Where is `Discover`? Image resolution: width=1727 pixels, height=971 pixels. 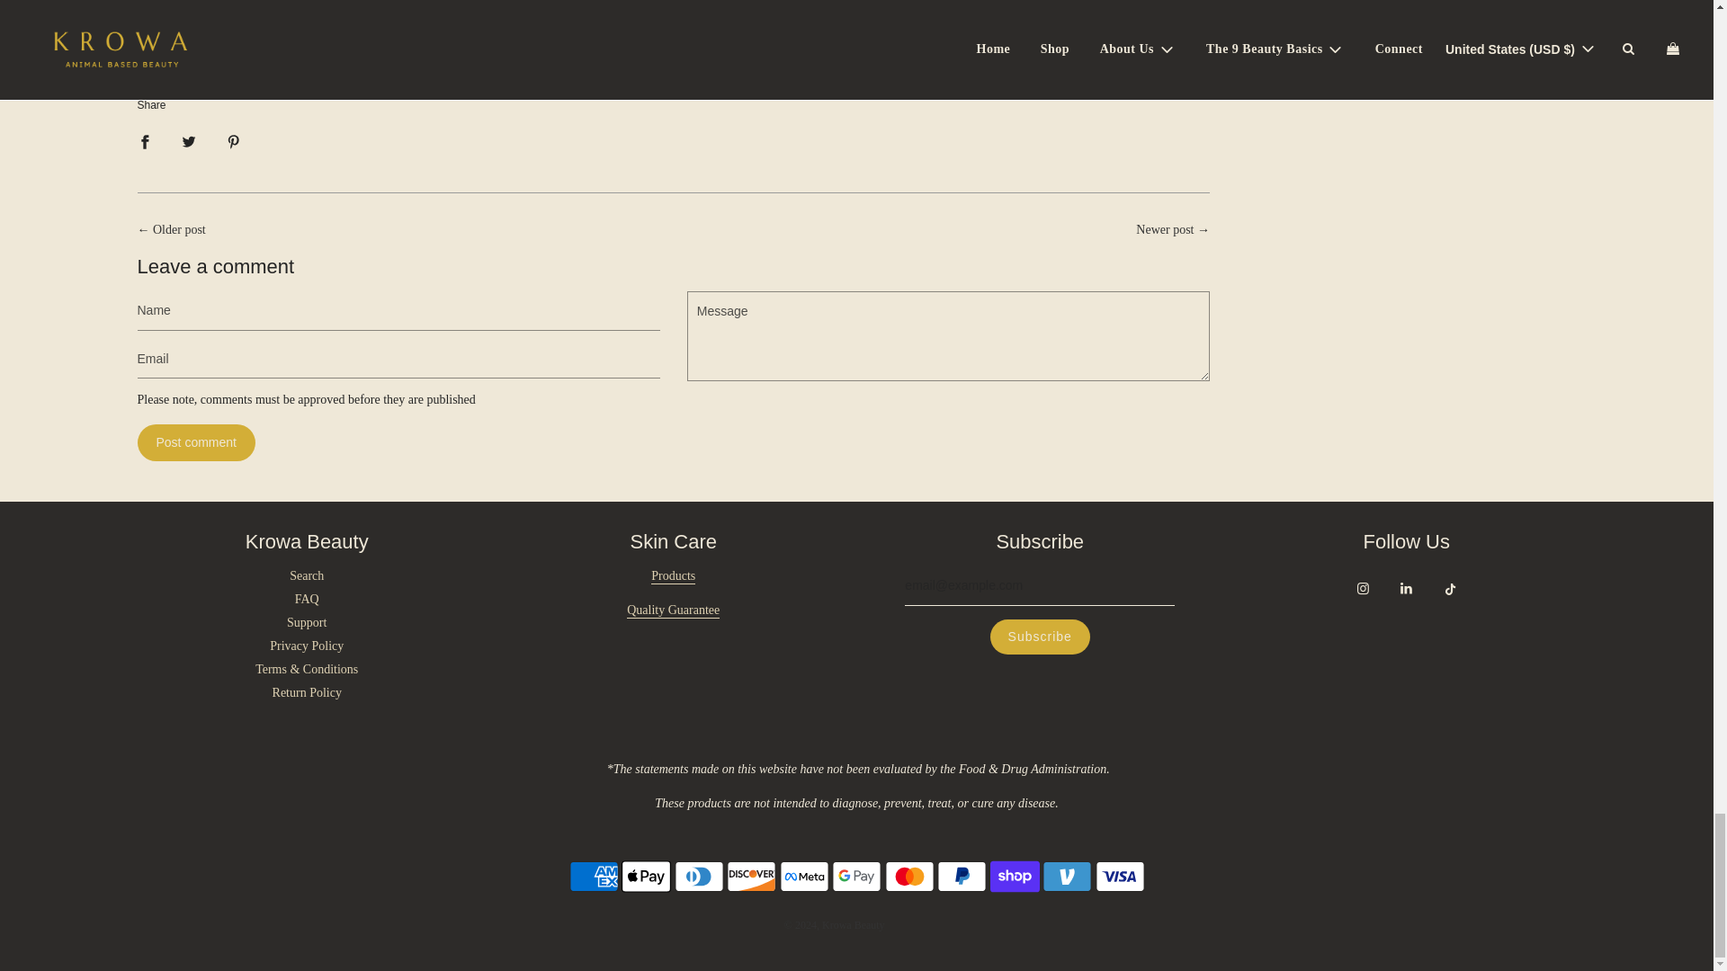 Discover is located at coordinates (751, 876).